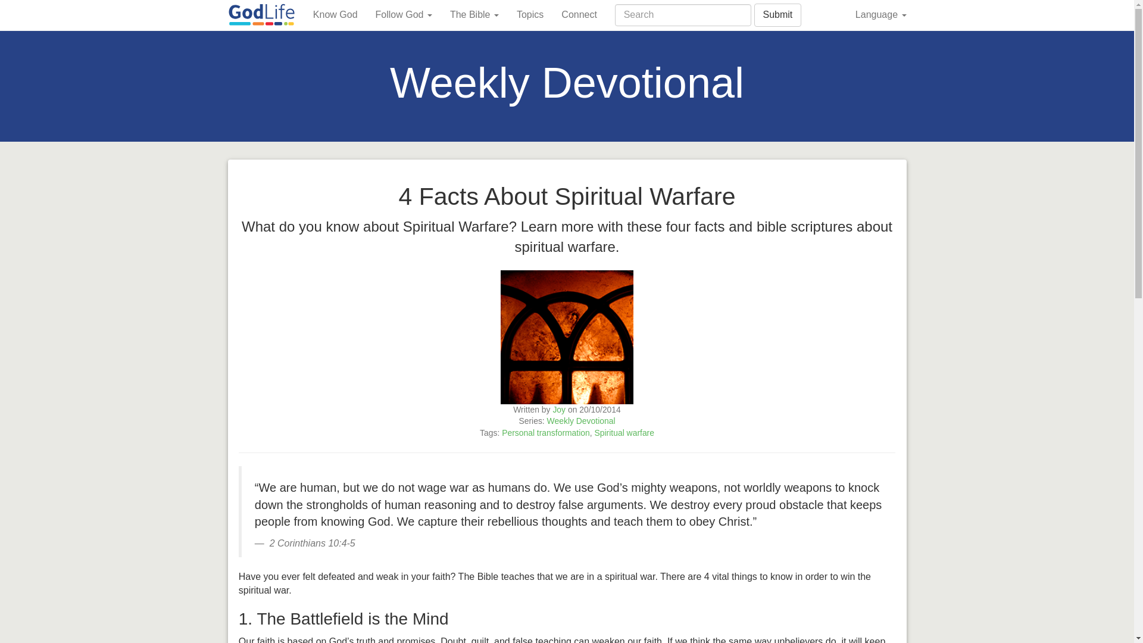 The width and height of the screenshot is (1143, 643). Describe the element at coordinates (579, 14) in the screenshot. I see `Connect` at that location.